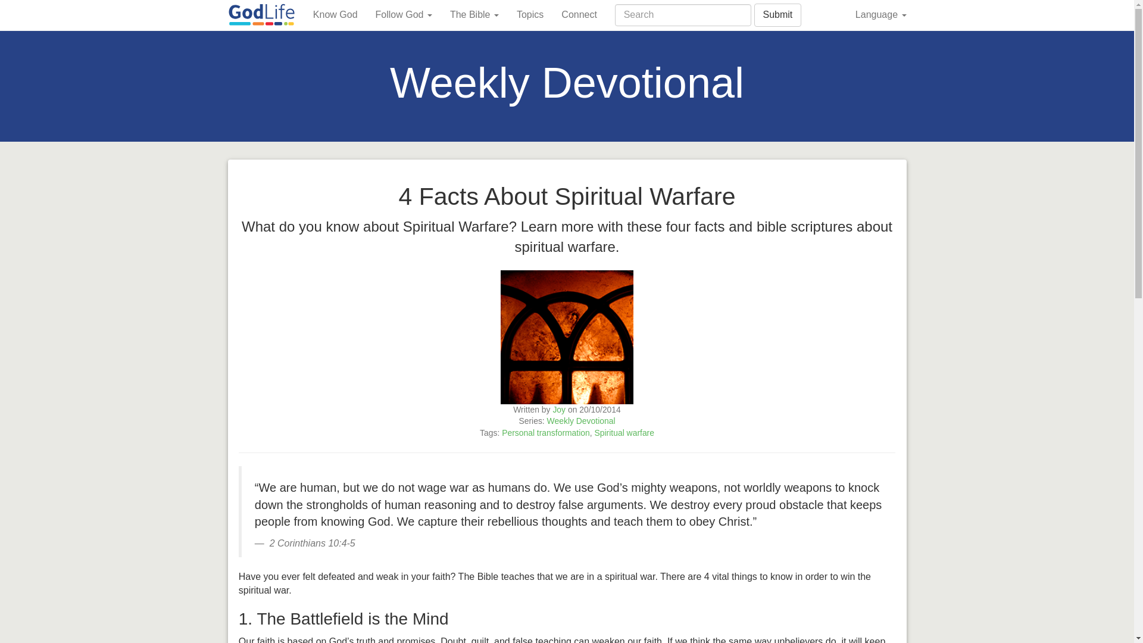 The width and height of the screenshot is (1143, 643). Describe the element at coordinates (579, 14) in the screenshot. I see `Connect` at that location.